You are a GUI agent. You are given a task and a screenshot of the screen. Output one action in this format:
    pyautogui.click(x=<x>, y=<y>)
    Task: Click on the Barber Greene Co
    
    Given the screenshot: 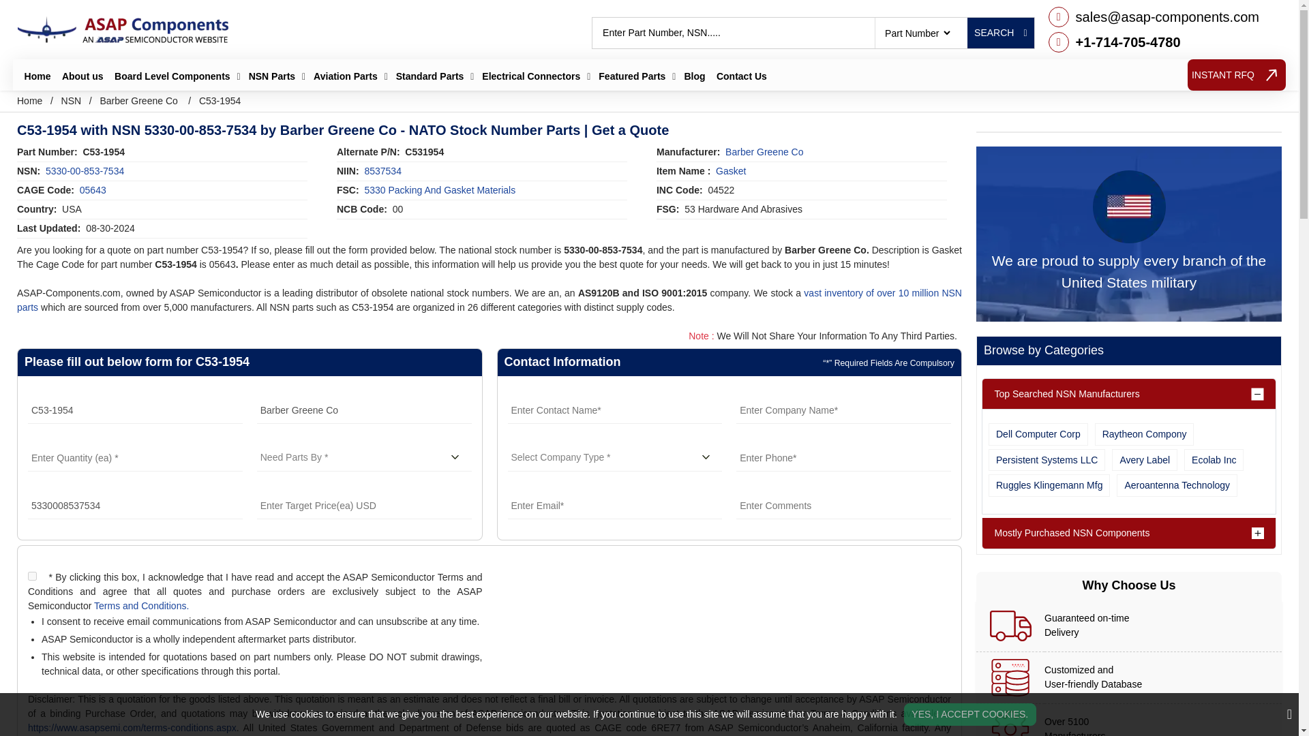 What is the action you would take?
    pyautogui.click(x=364, y=410)
    